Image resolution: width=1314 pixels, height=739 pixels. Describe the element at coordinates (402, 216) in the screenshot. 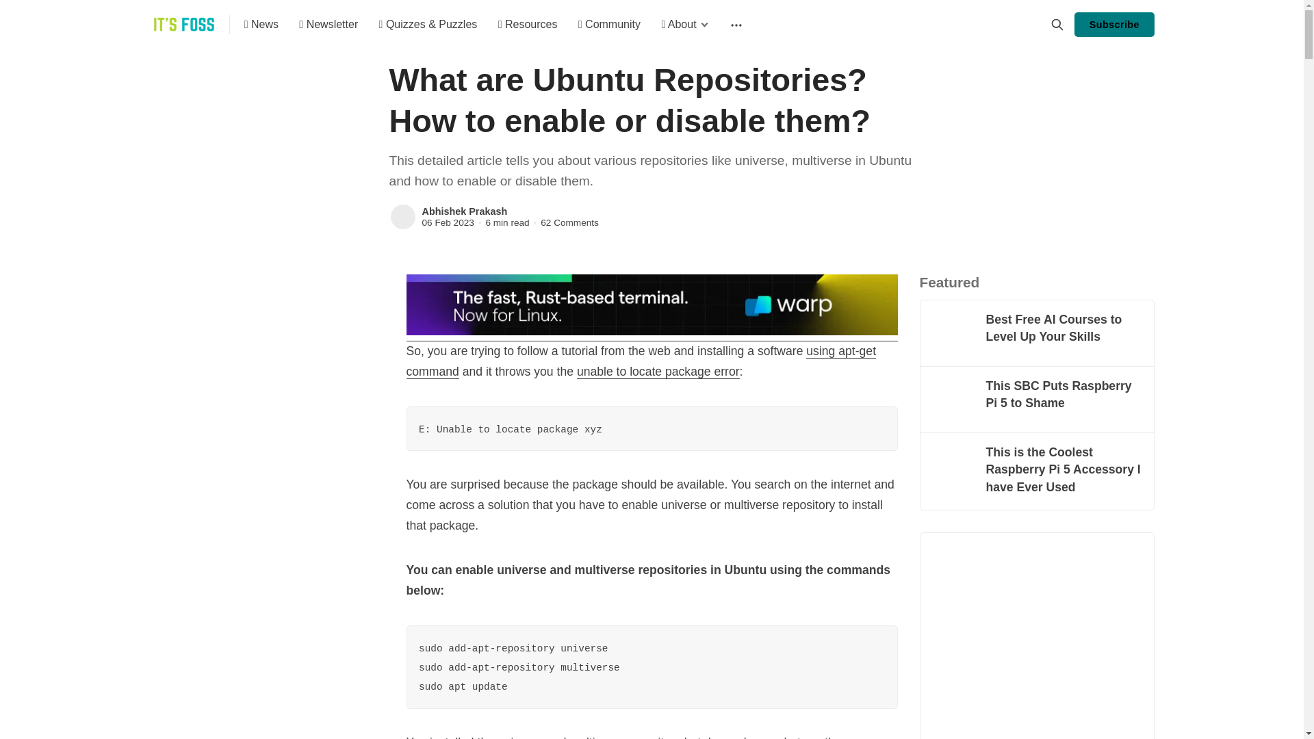

I see `Abhishek Prakash` at that location.